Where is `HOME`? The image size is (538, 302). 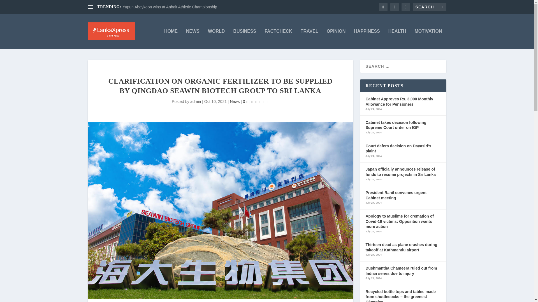
HOME is located at coordinates (171, 39).